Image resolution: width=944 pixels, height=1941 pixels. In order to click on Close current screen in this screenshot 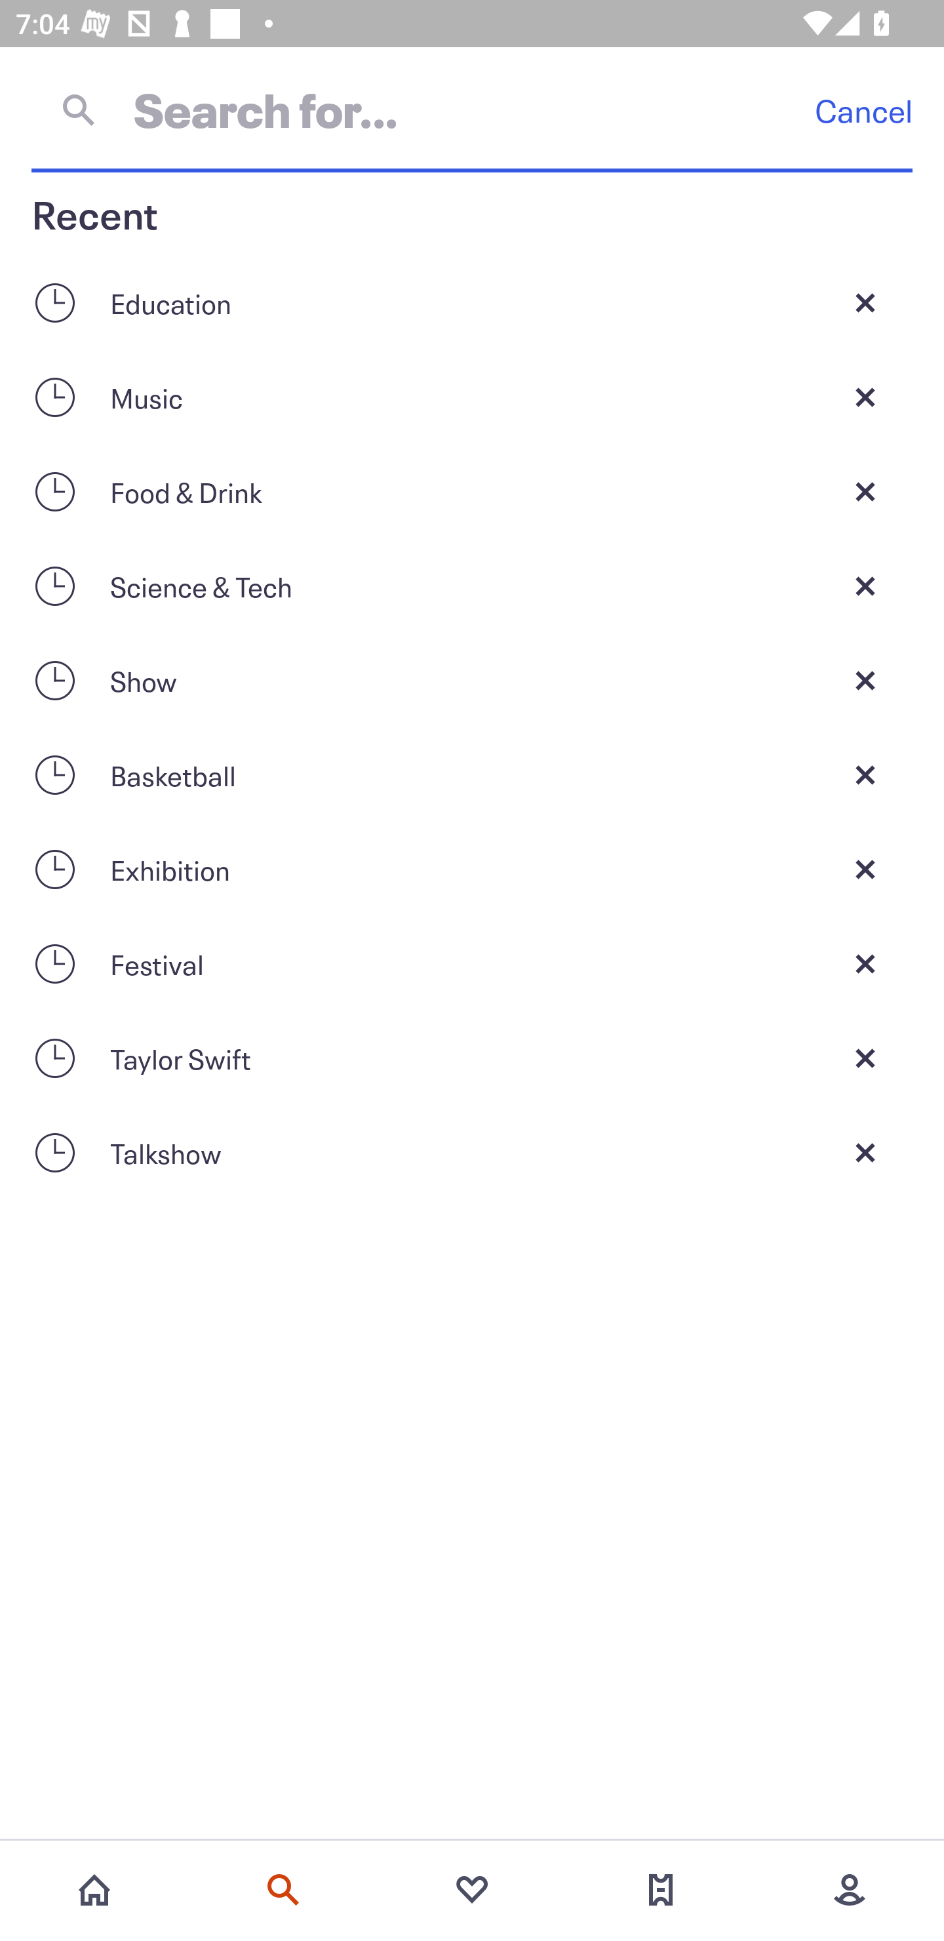, I will do `click(865, 396)`.